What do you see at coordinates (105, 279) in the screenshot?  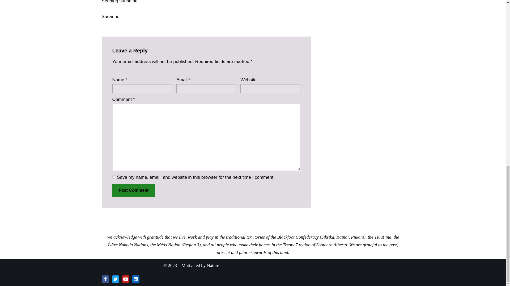 I see `Facebook` at bounding box center [105, 279].